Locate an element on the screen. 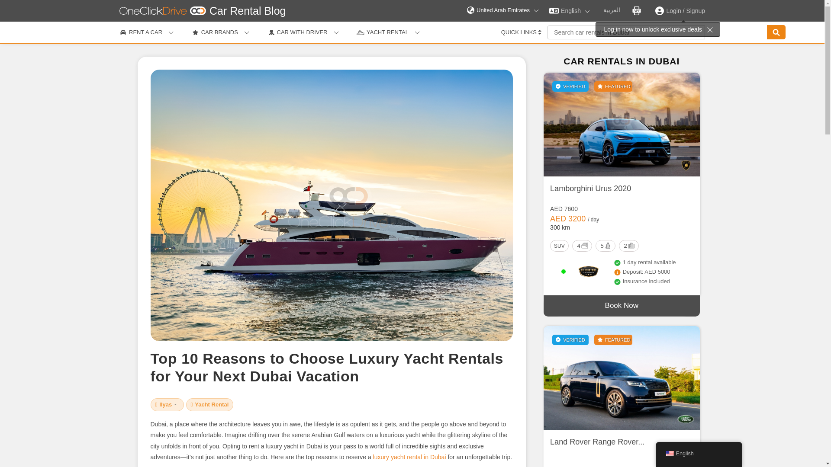  English is located at coordinates (570, 10).